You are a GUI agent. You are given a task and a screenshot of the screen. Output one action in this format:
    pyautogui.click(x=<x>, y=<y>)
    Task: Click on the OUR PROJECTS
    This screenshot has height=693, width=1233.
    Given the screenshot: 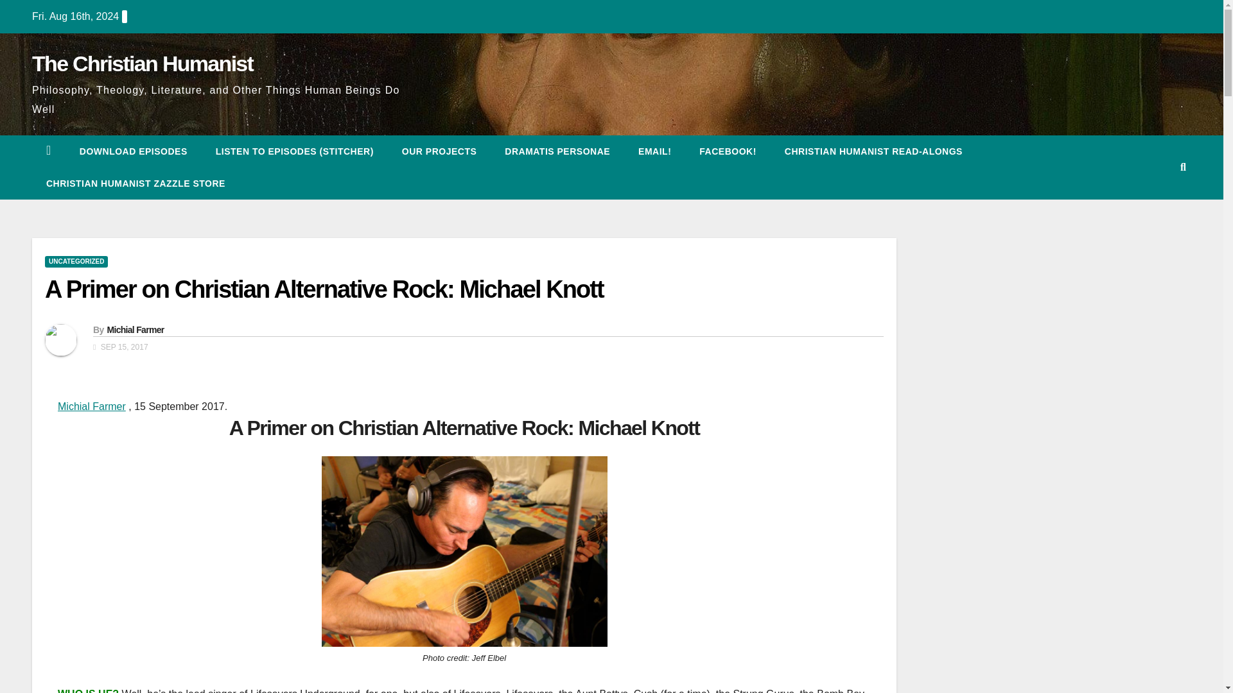 What is the action you would take?
    pyautogui.click(x=439, y=151)
    